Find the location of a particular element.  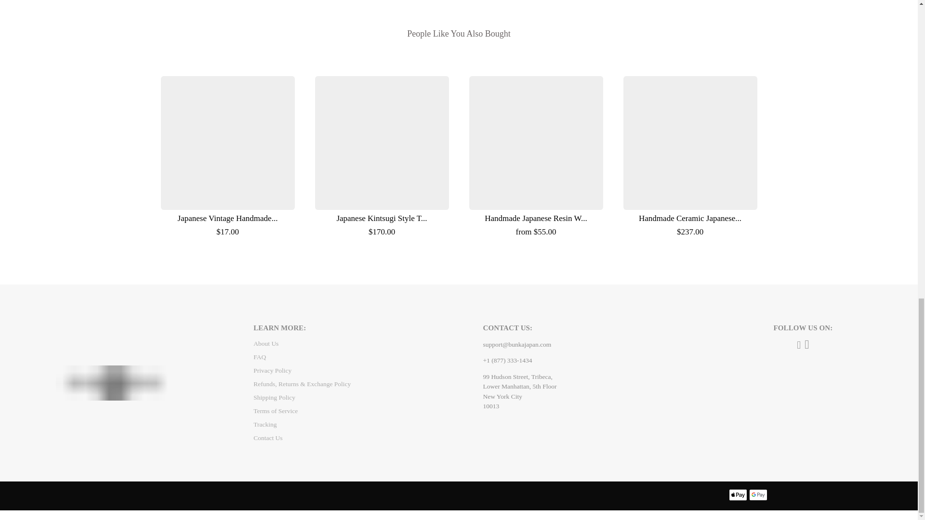

Apple Pay is located at coordinates (738, 495).